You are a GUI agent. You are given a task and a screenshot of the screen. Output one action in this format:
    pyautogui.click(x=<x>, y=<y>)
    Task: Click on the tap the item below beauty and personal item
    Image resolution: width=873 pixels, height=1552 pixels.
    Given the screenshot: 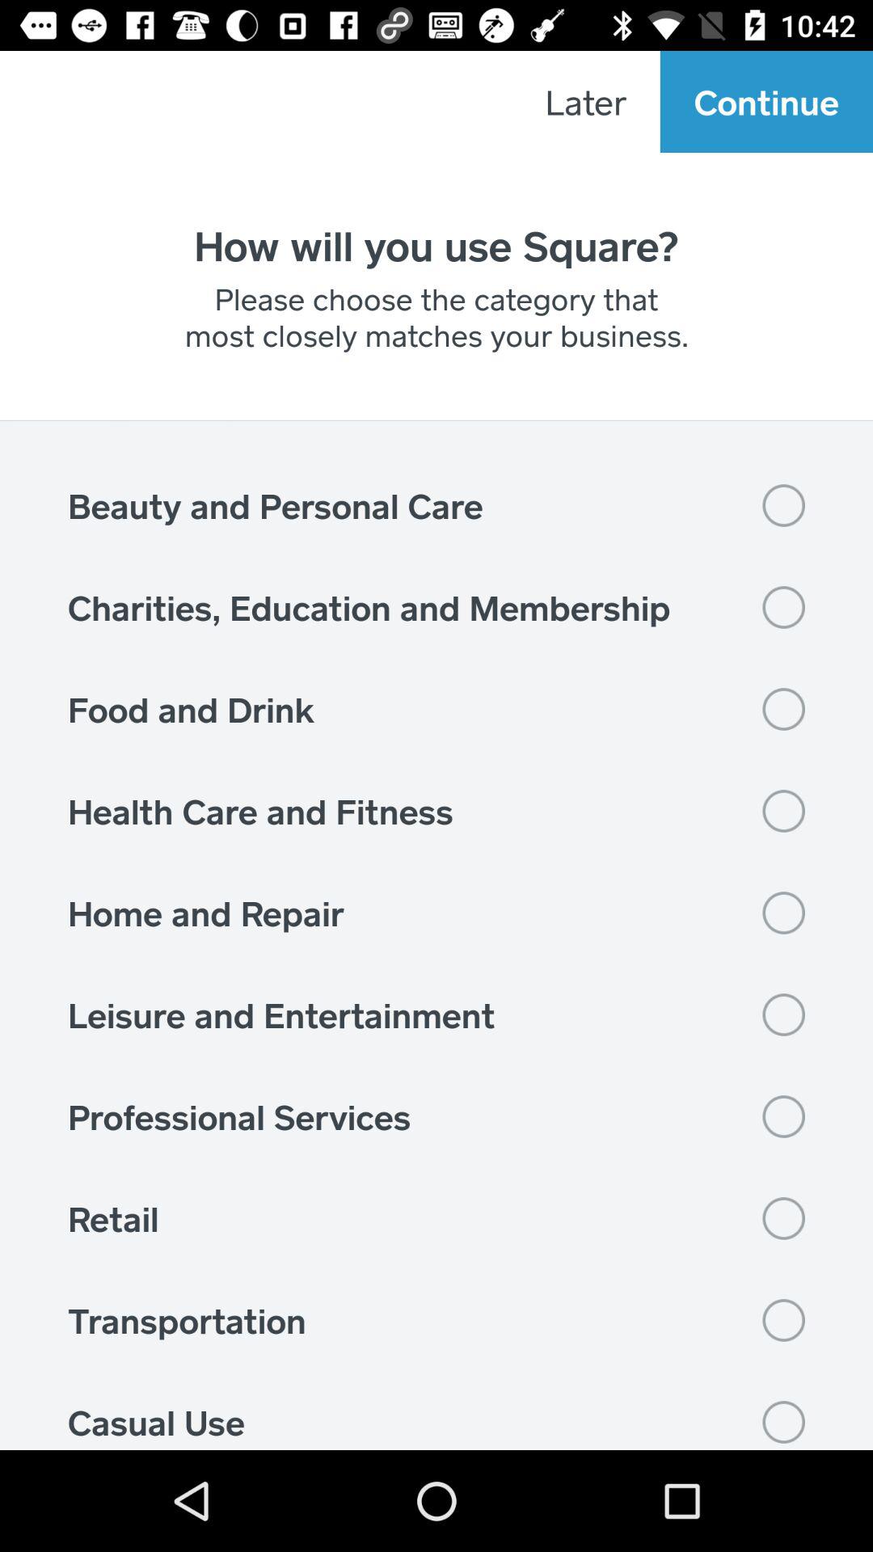 What is the action you would take?
    pyautogui.click(x=436, y=607)
    